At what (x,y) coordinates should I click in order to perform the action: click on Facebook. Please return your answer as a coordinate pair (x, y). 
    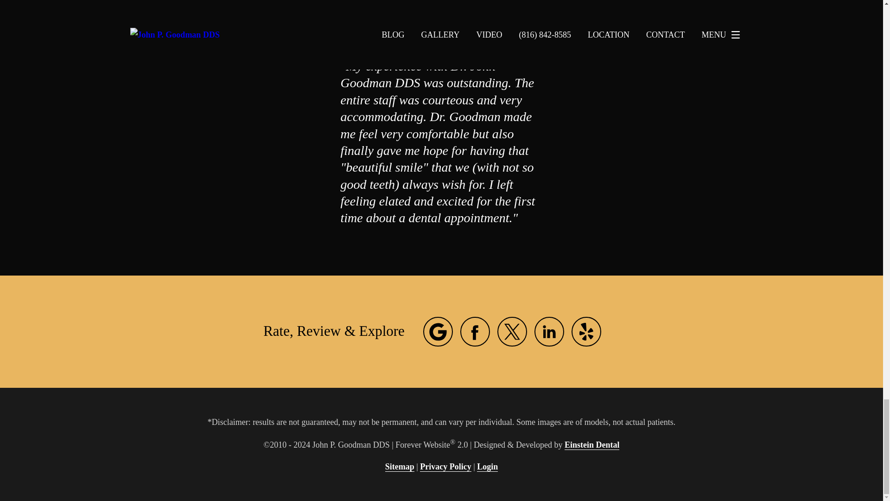
    Looking at the image, I should click on (475, 331).